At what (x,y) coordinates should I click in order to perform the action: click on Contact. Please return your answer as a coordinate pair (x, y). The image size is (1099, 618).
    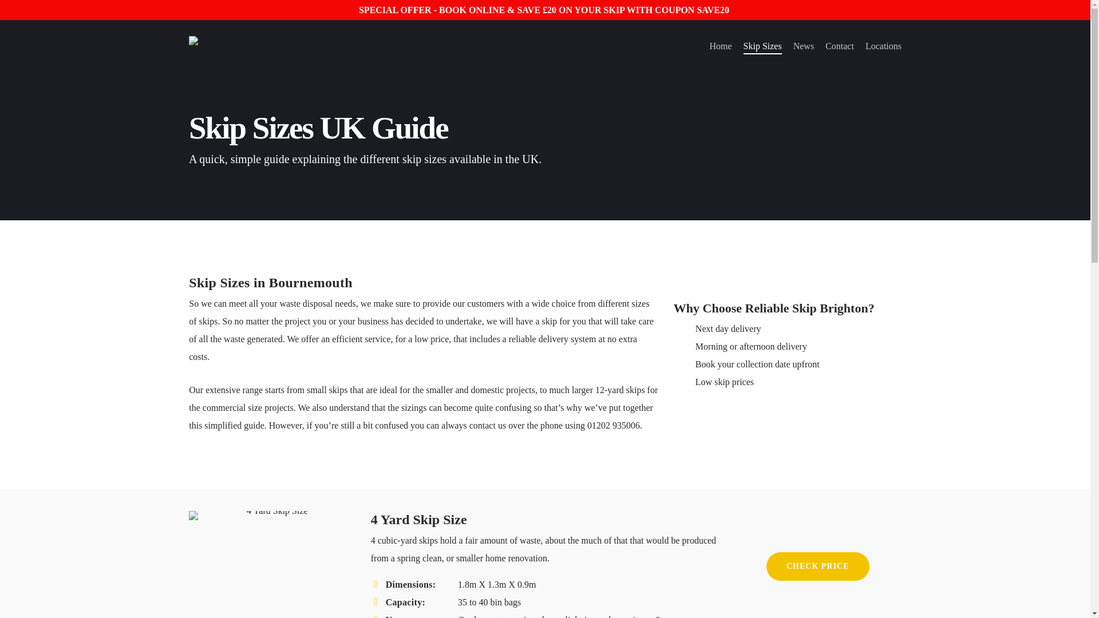
    Looking at the image, I should click on (839, 46).